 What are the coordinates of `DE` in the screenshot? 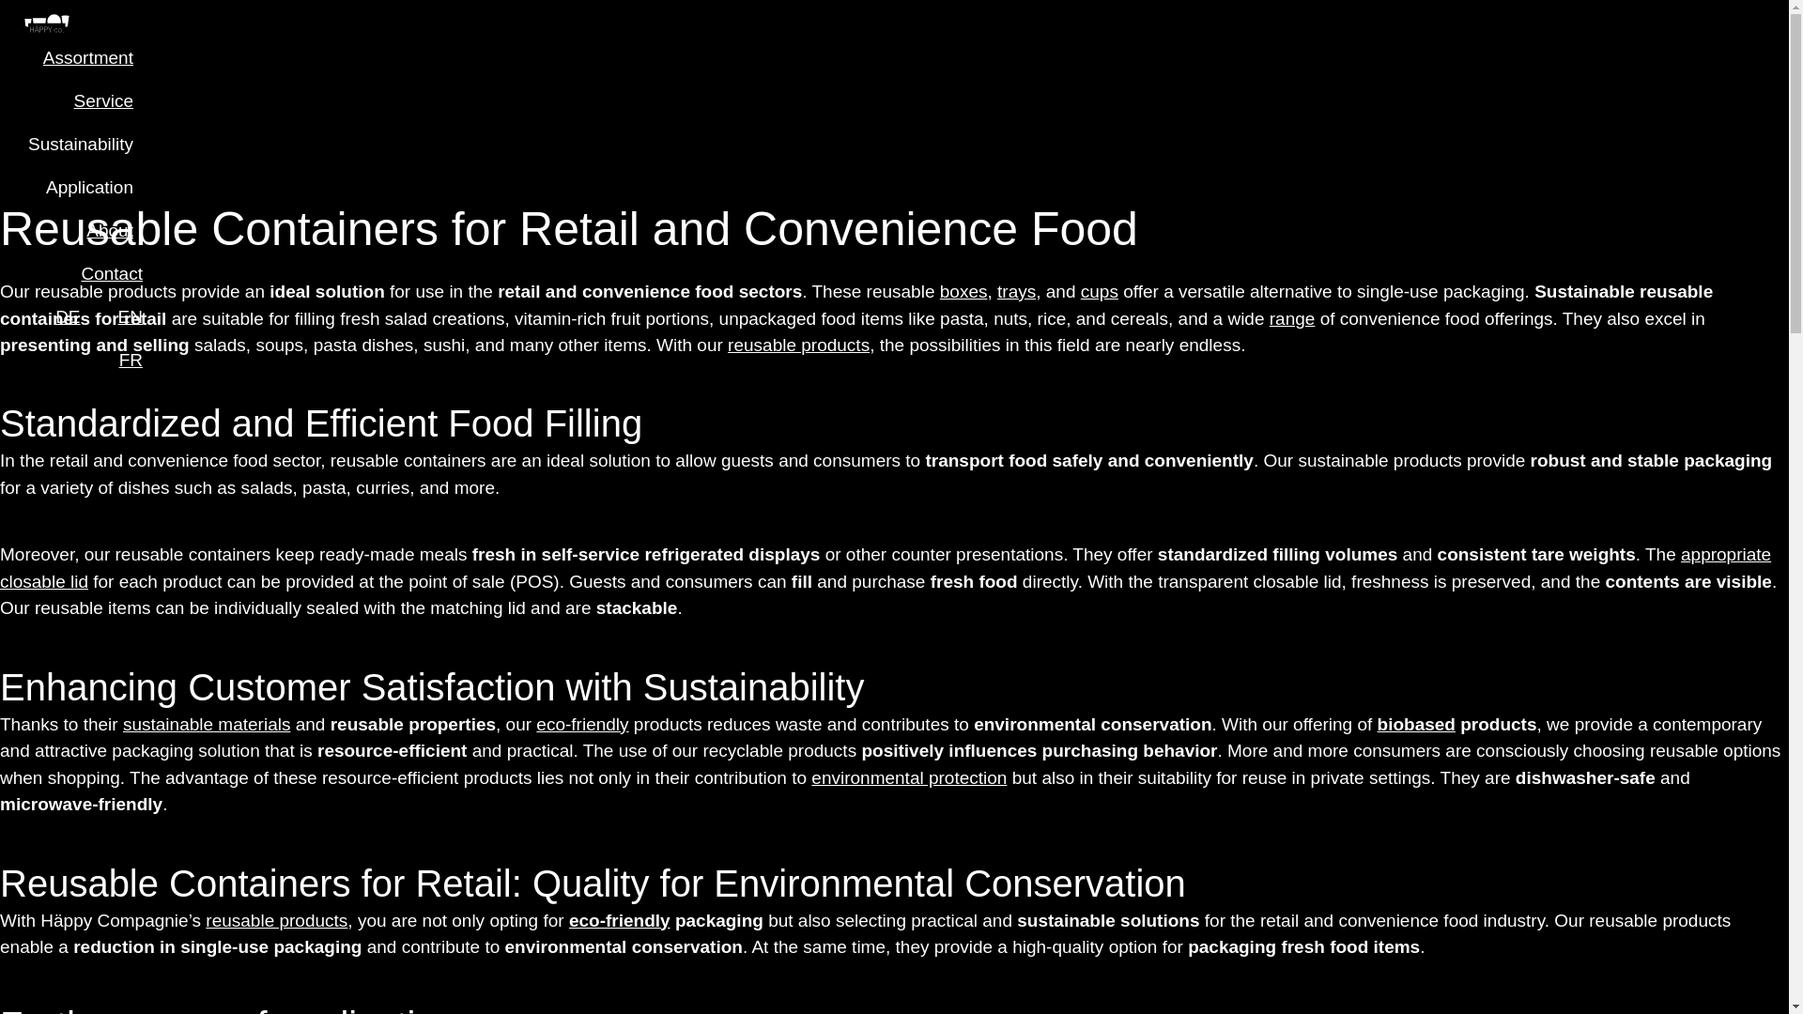 It's located at (68, 315).